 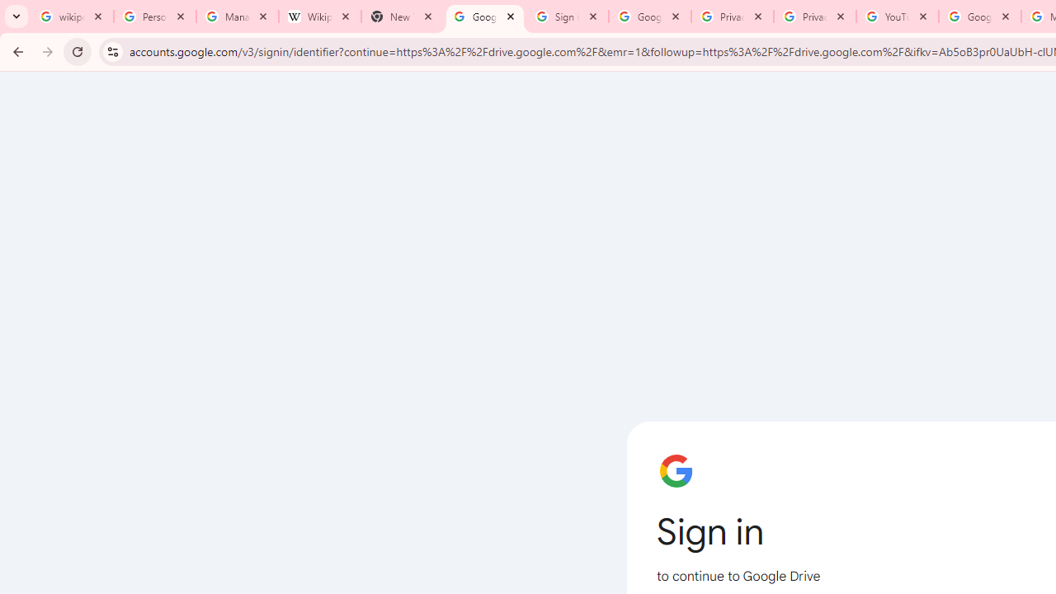 I want to click on Google Drive: Sign-in, so click(x=484, y=16).